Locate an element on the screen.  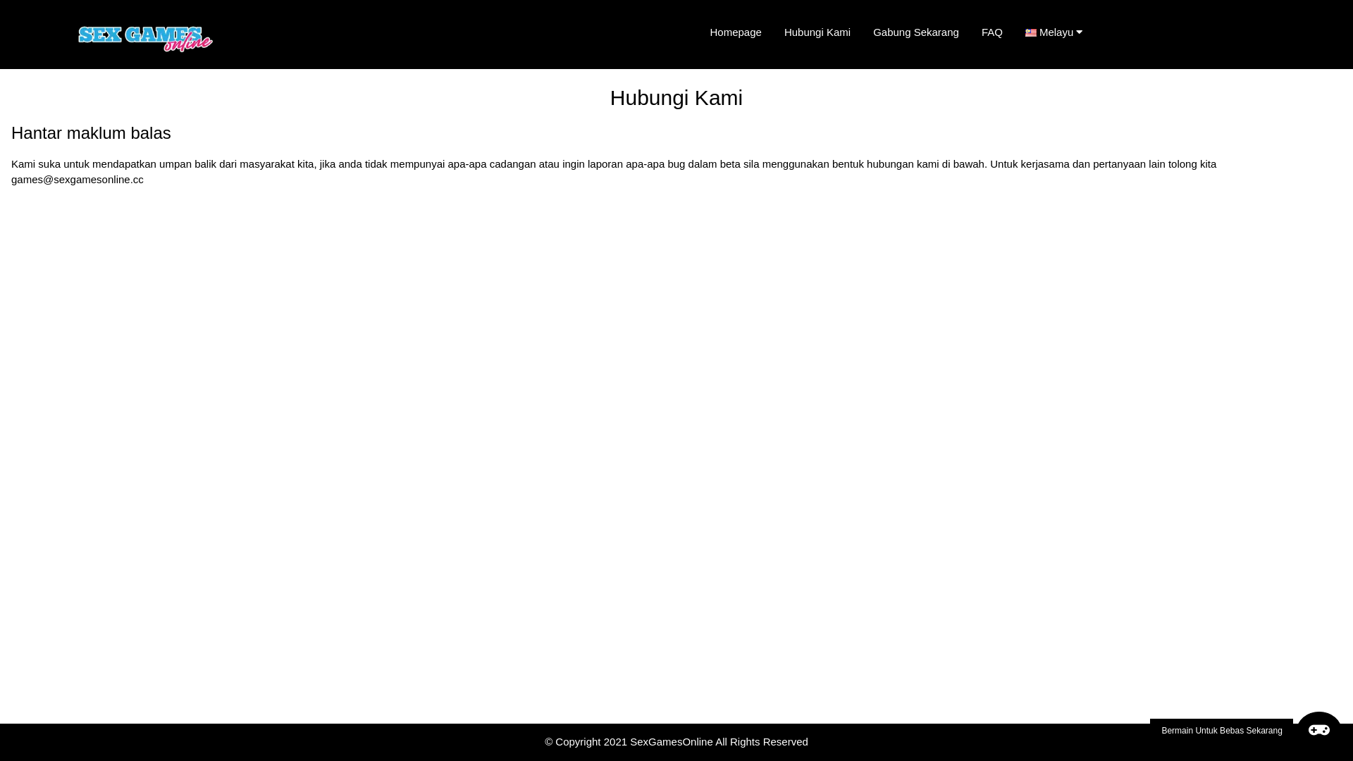
Bermain Untuk Bebas Sekarang is located at coordinates (1246, 731).